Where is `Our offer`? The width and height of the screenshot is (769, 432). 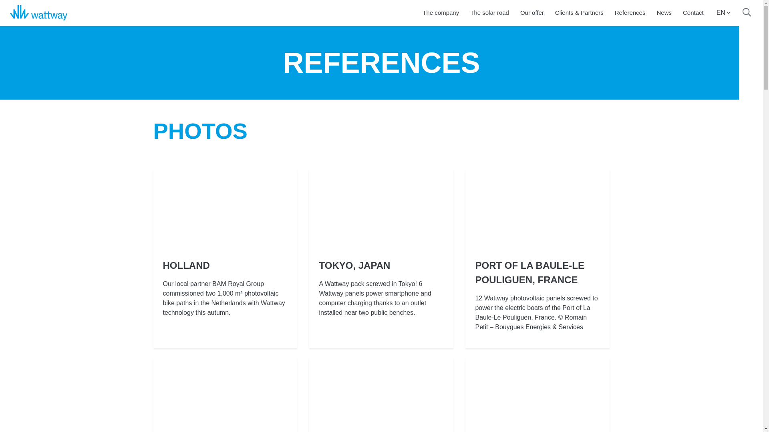 Our offer is located at coordinates (532, 13).